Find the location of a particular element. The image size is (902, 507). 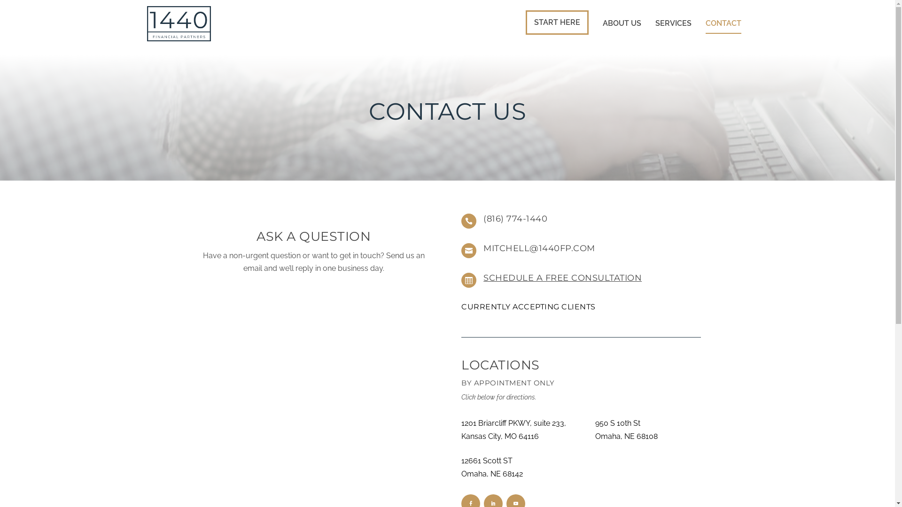

START HERE is located at coordinates (557, 23).